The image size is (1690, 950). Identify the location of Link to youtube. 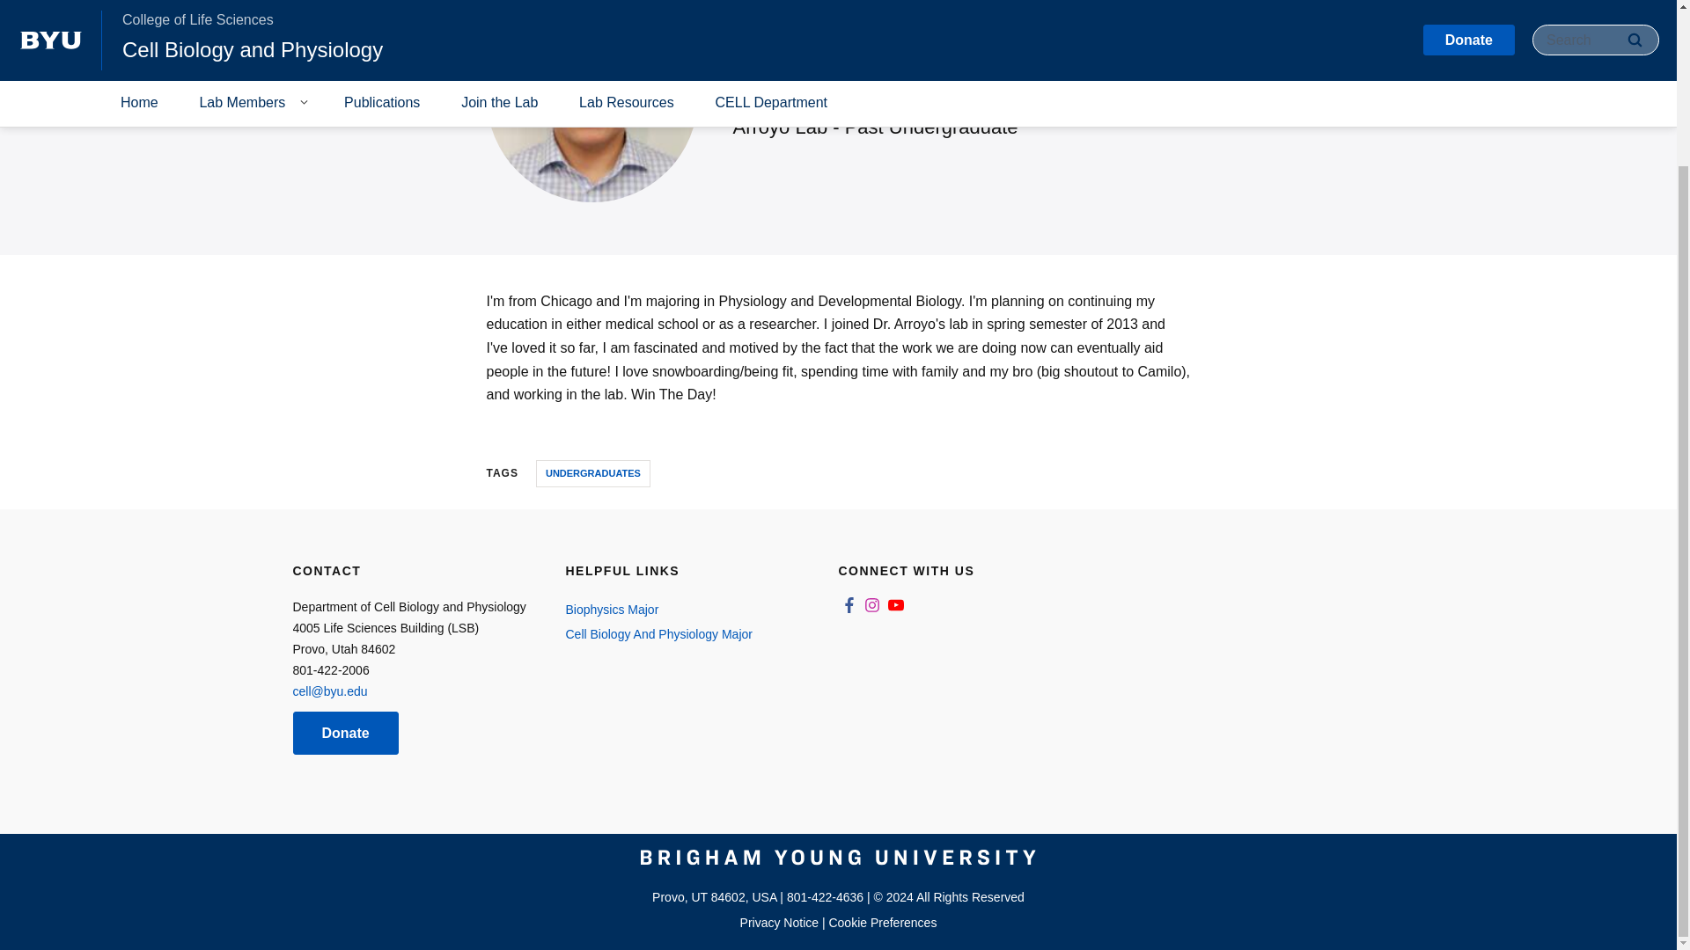
(896, 605).